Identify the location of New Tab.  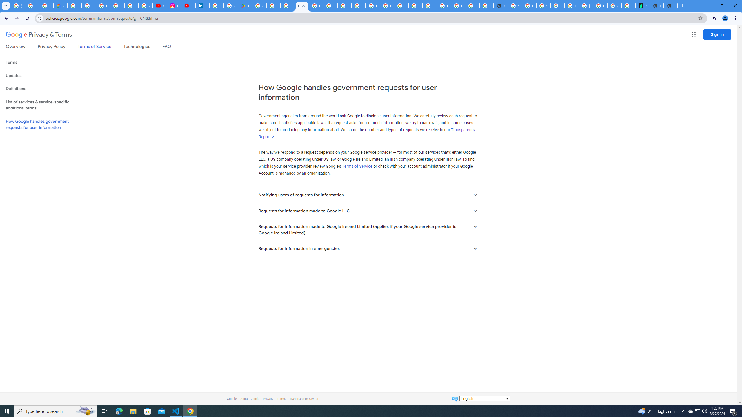
(671, 6).